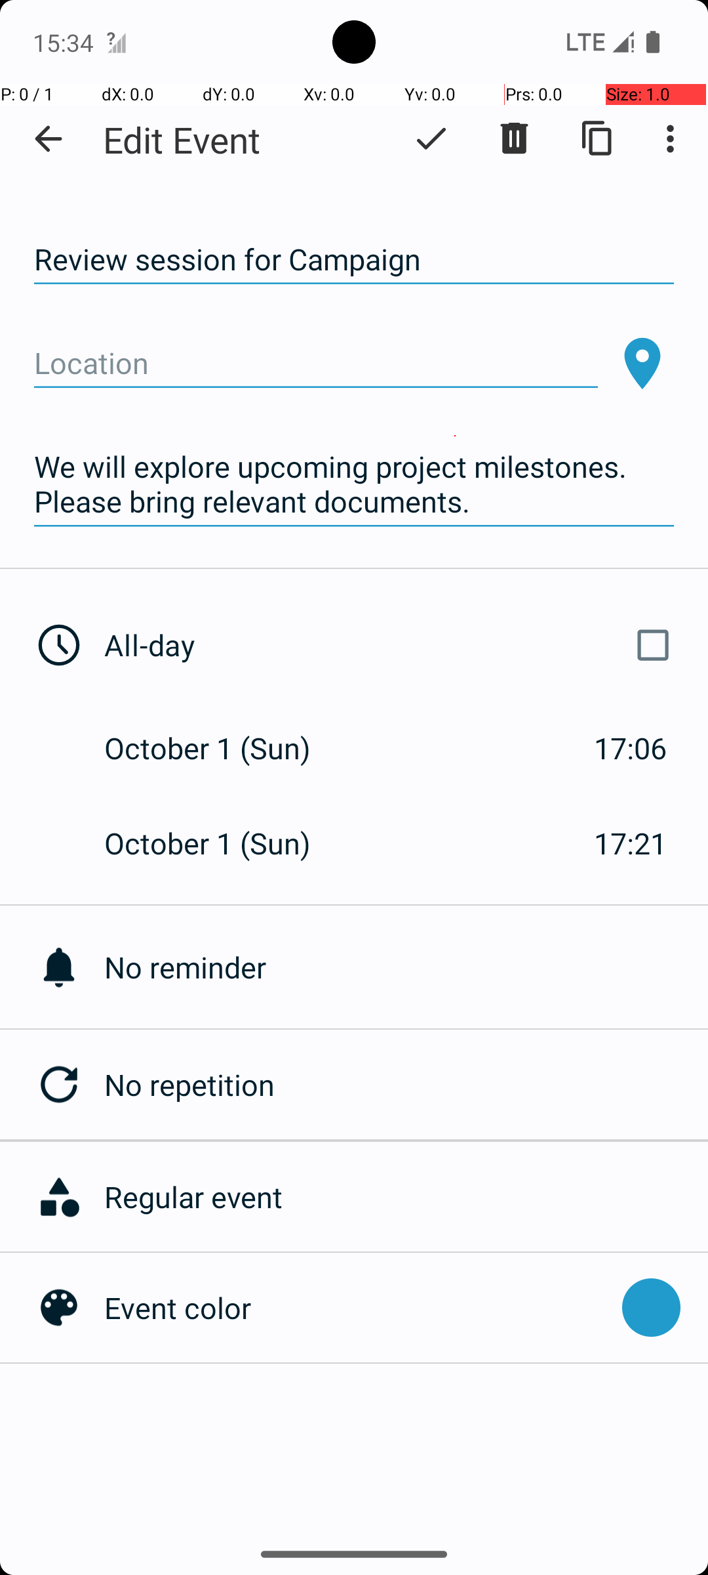  Describe the element at coordinates (222, 748) in the screenshot. I see `October 1 (Sun)` at that location.